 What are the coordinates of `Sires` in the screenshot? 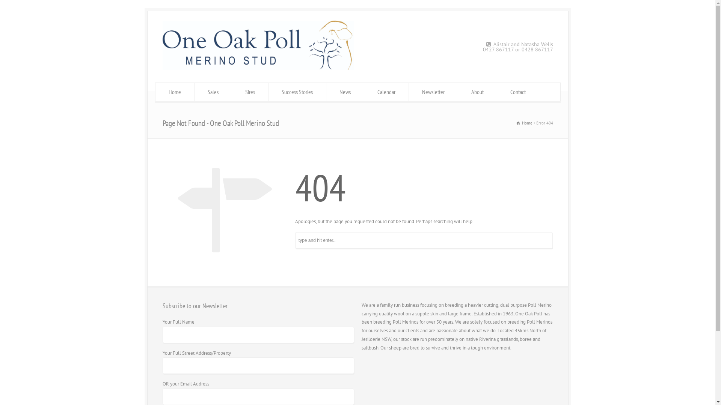 It's located at (250, 92).